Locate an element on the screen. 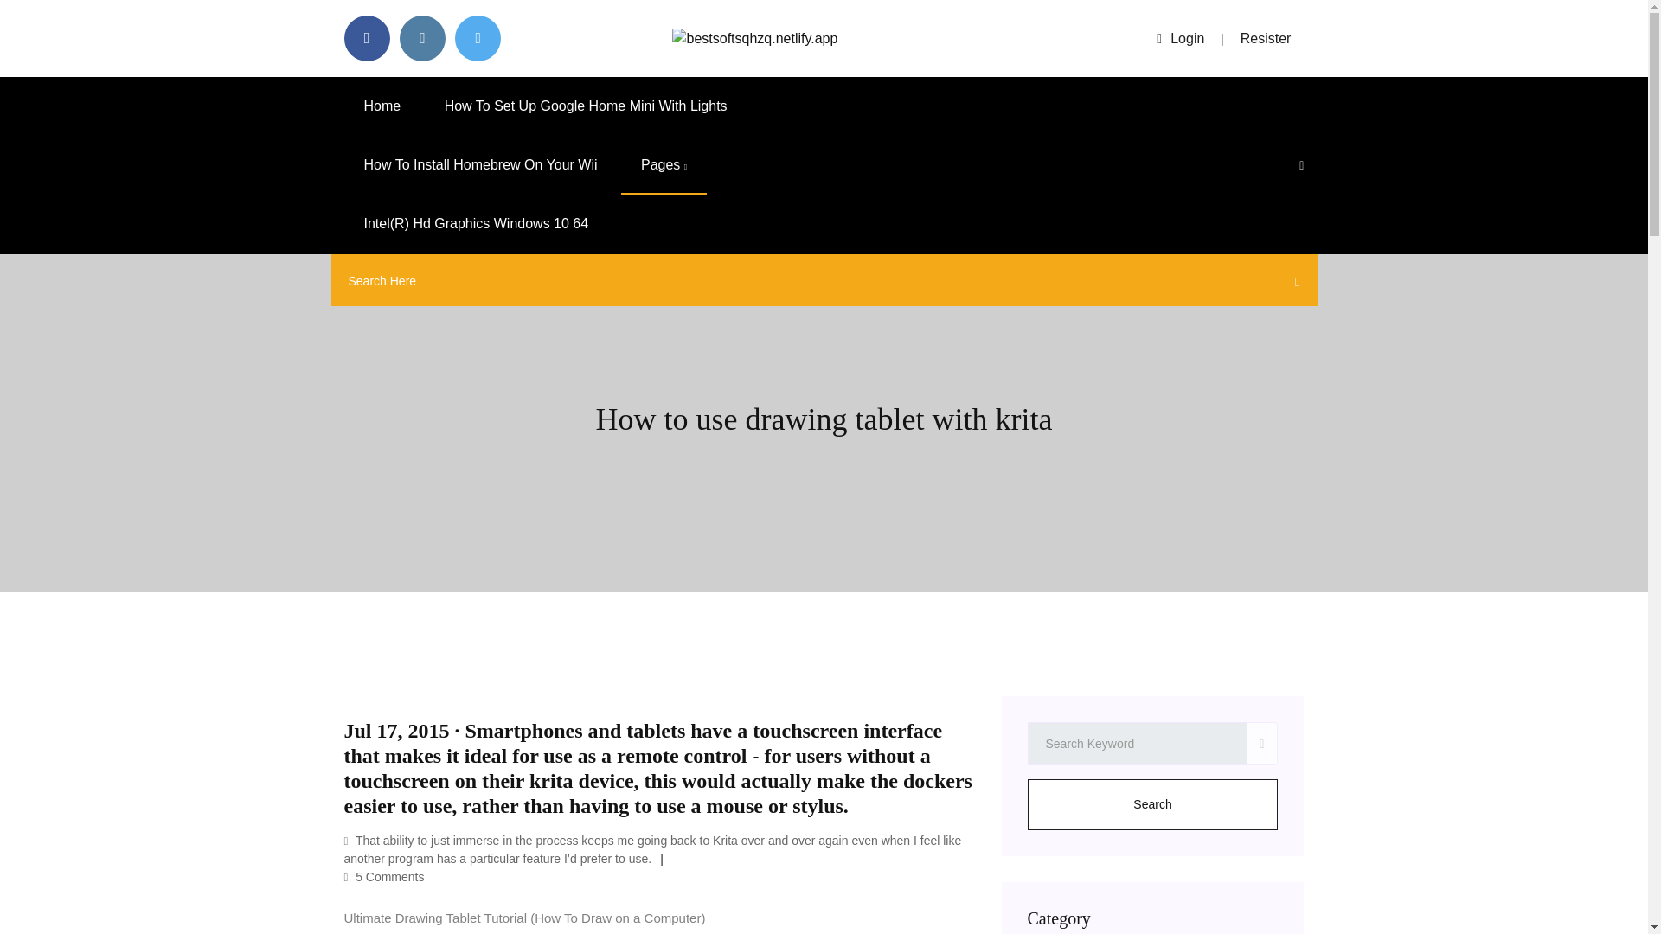 This screenshot has height=934, width=1661. Home is located at coordinates (382, 106).